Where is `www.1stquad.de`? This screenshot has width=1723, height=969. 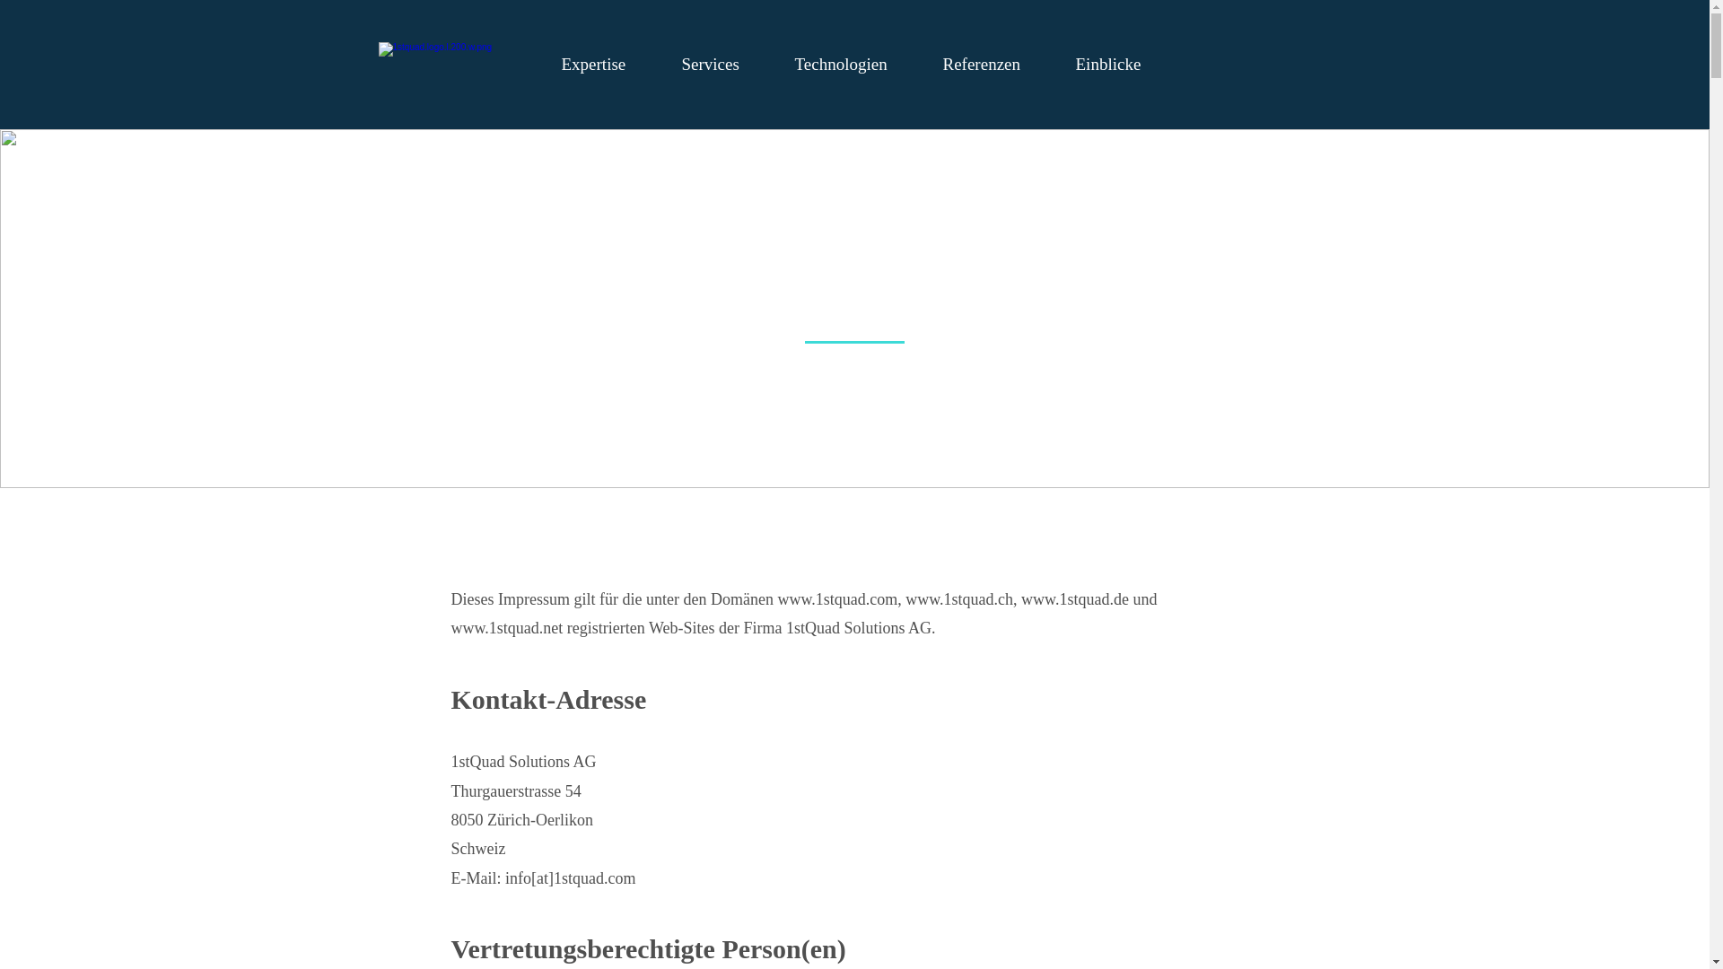 www.1stquad.de is located at coordinates (1075, 599).